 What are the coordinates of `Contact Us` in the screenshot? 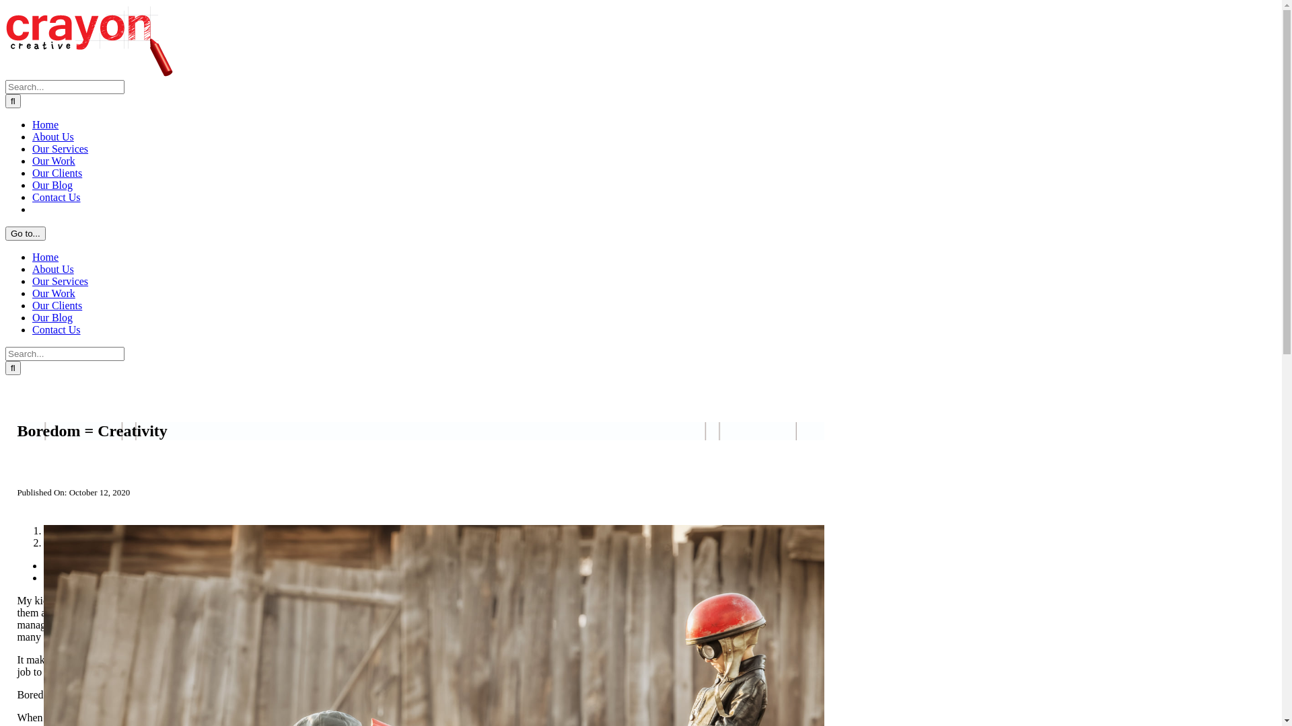 It's located at (57, 198).